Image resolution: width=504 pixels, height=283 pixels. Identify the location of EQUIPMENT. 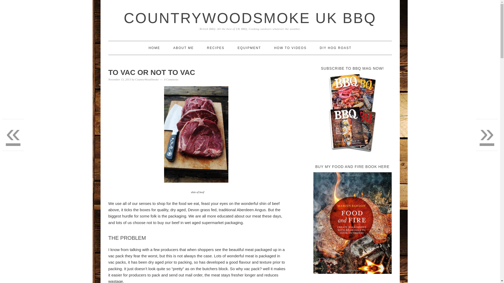
(249, 48).